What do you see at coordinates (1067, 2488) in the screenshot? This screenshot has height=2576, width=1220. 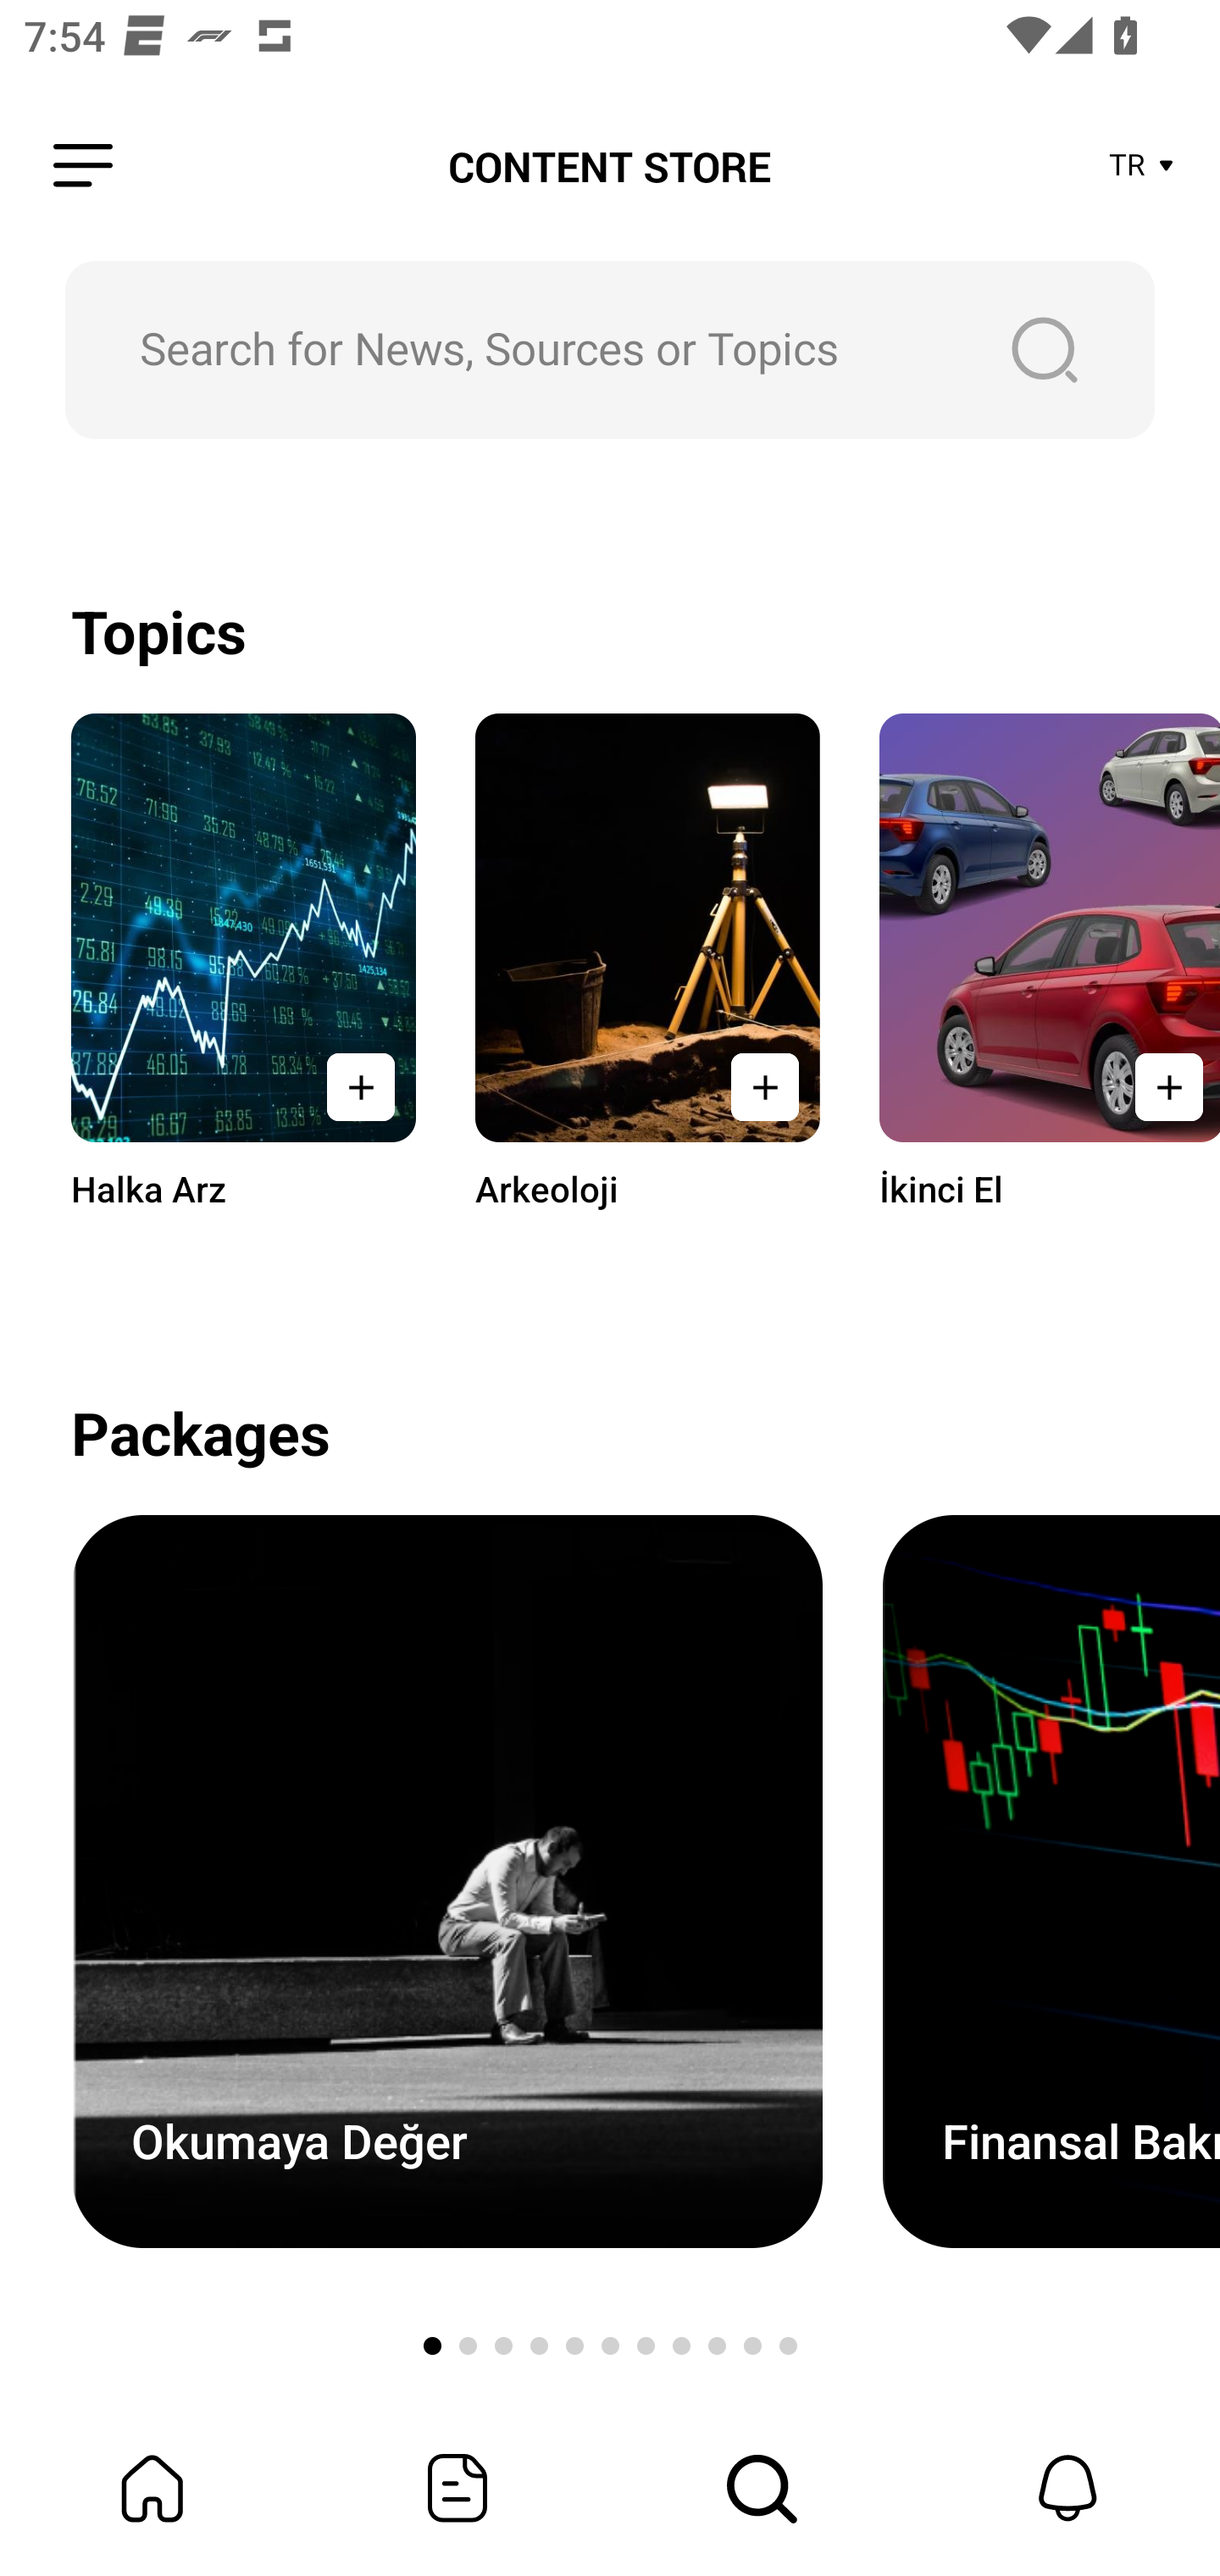 I see `Notifications` at bounding box center [1067, 2488].